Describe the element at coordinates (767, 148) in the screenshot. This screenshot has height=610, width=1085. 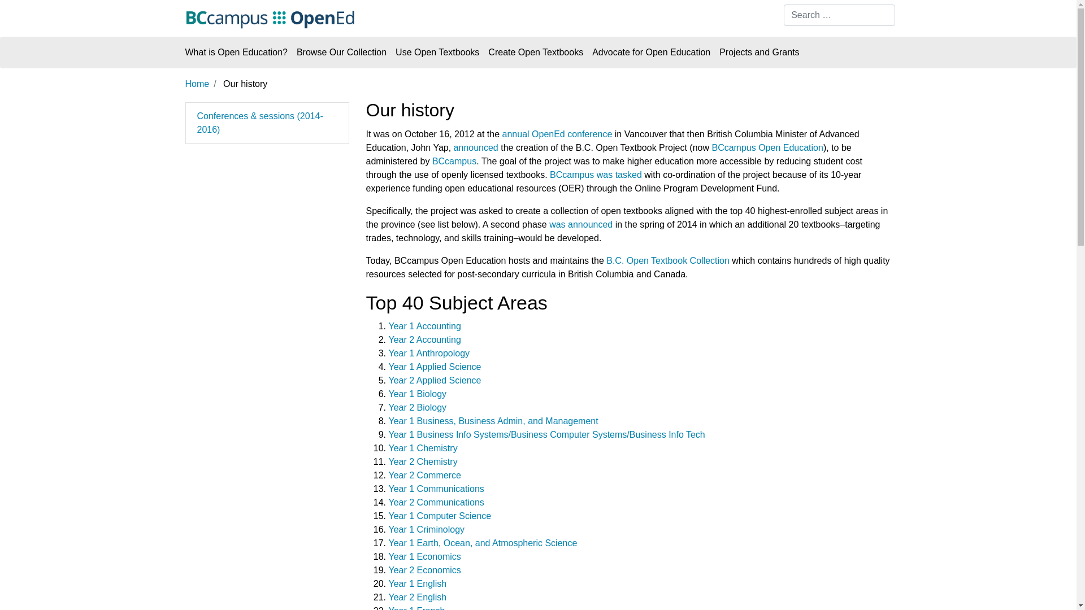
I see `BCcampus Open Education` at that location.